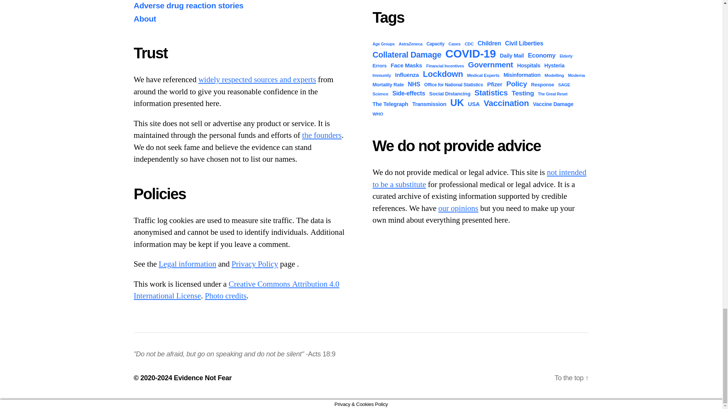 The width and height of the screenshot is (728, 409). Describe the element at coordinates (257, 80) in the screenshot. I see `Information sources` at that location.